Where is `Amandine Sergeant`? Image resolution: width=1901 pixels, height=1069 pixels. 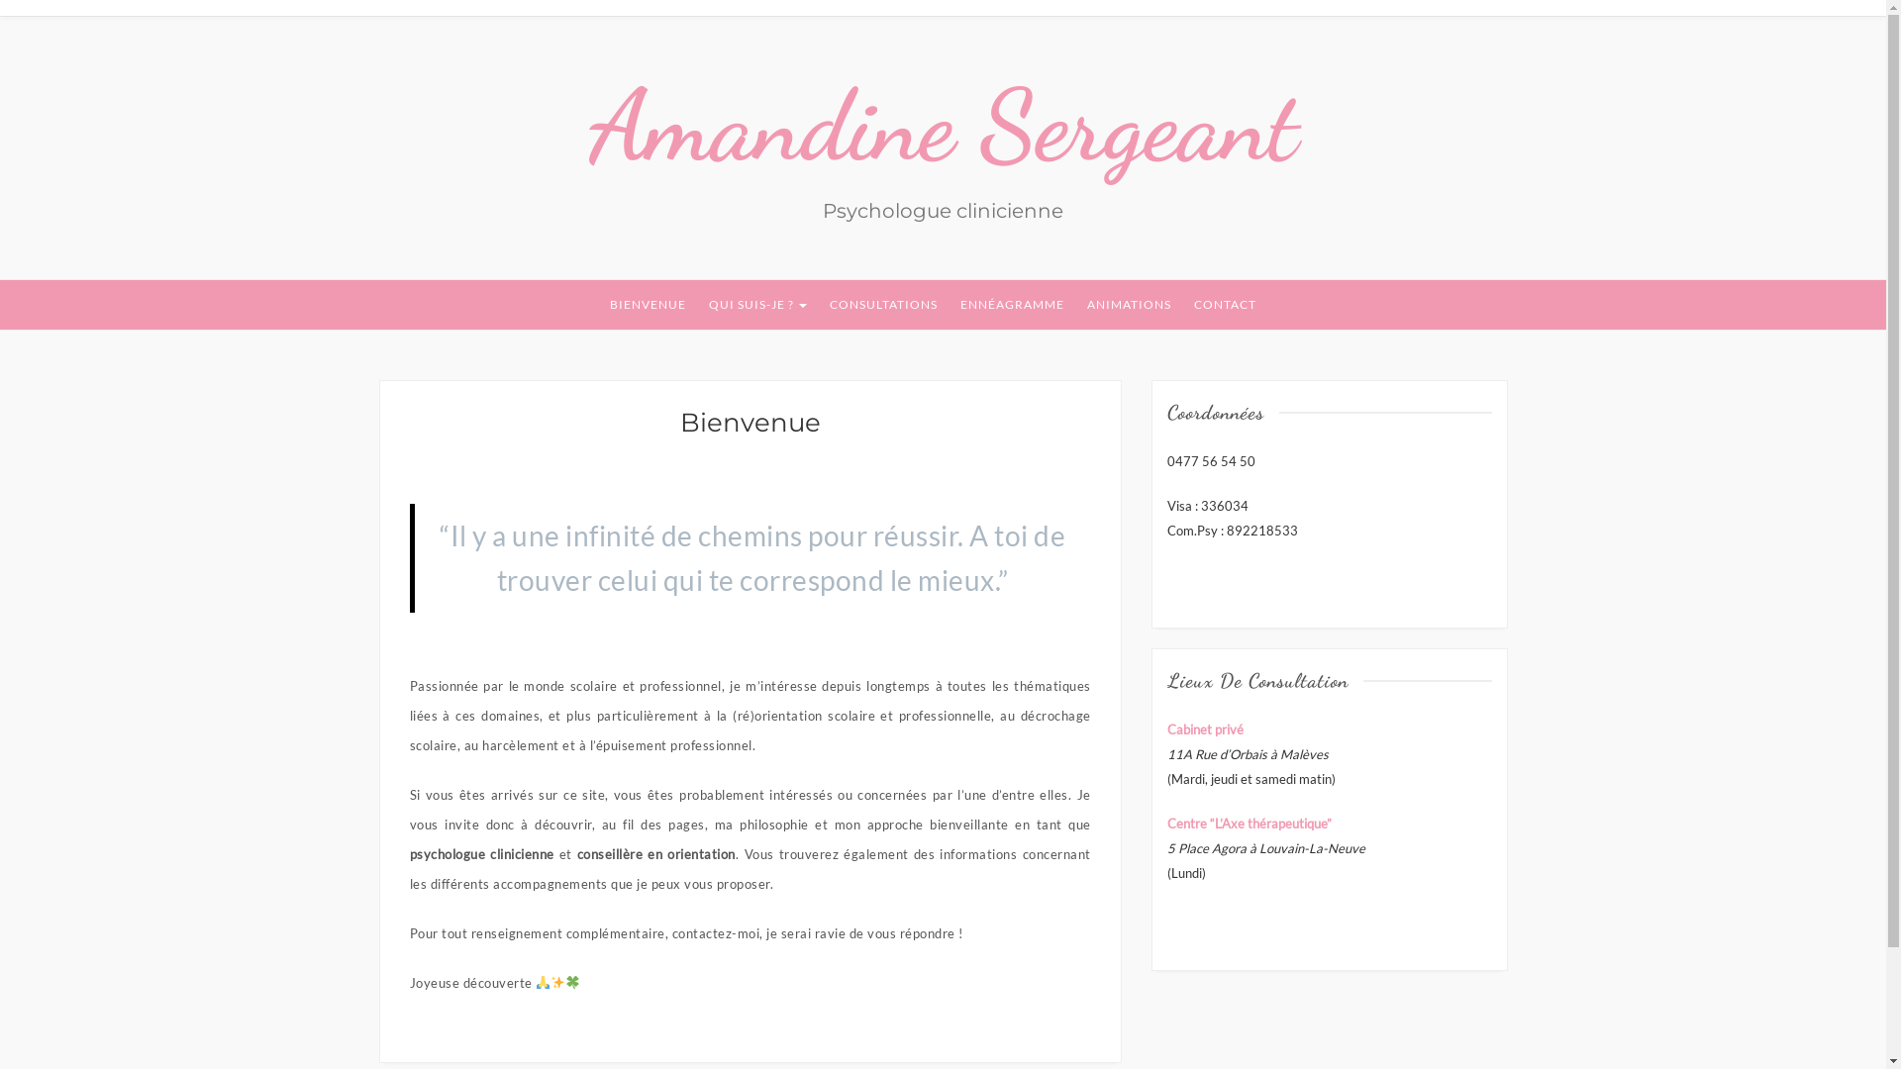 Amandine Sergeant is located at coordinates (943, 125).